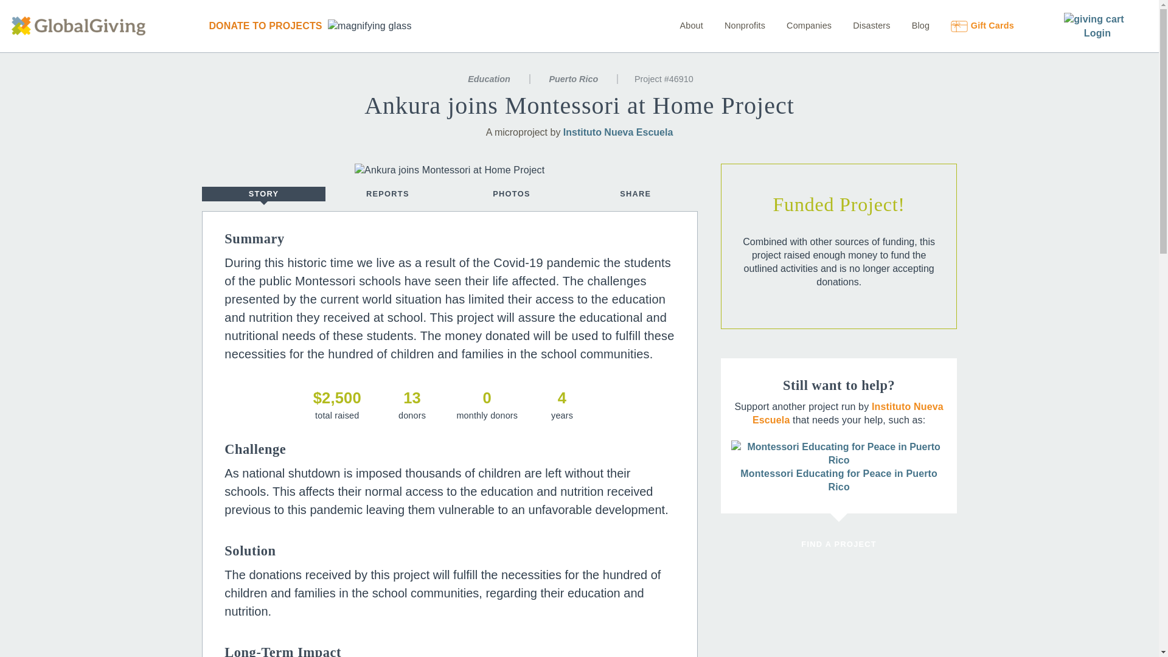  What do you see at coordinates (265, 26) in the screenshot?
I see `DONATE TO PROJECTS` at bounding box center [265, 26].